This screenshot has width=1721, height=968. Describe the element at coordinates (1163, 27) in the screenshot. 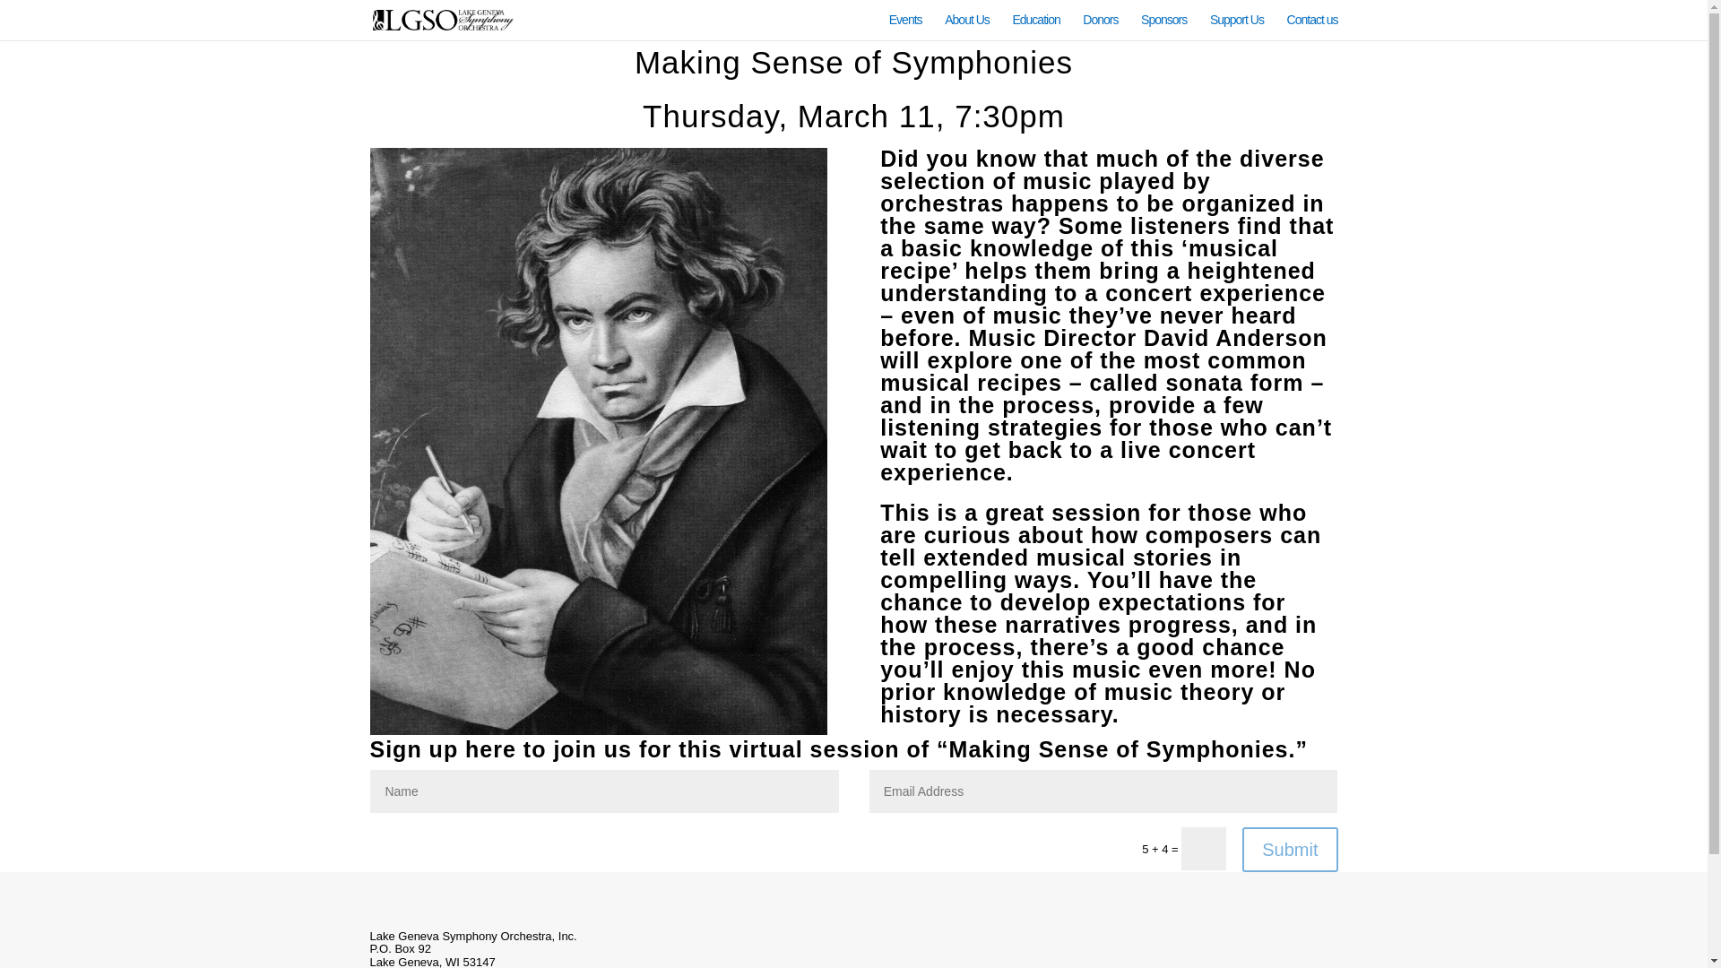

I see `Sponsors` at that location.